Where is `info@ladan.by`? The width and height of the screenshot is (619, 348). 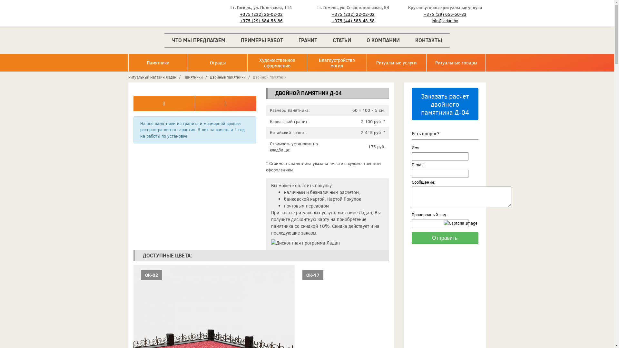 info@ladan.by is located at coordinates (445, 21).